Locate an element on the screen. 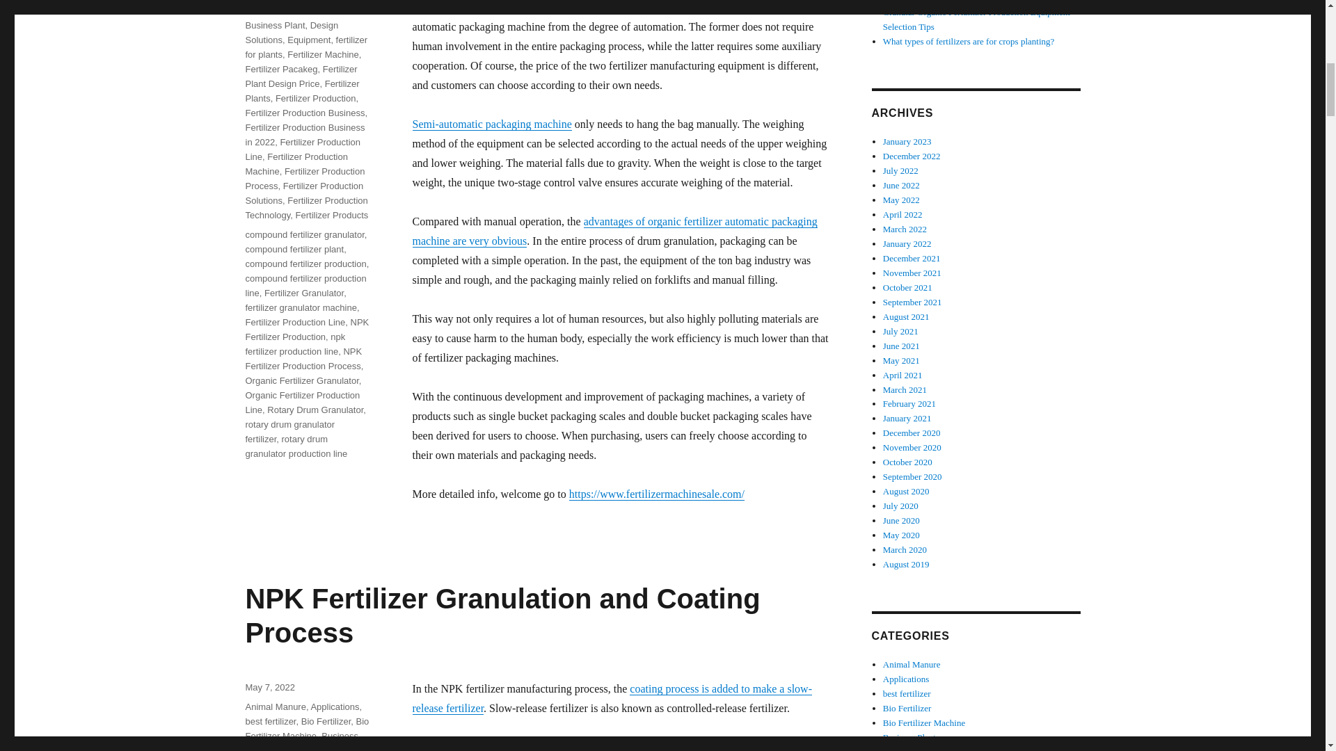 The height and width of the screenshot is (751, 1336). Fertilizer Production Line is located at coordinates (302, 149).